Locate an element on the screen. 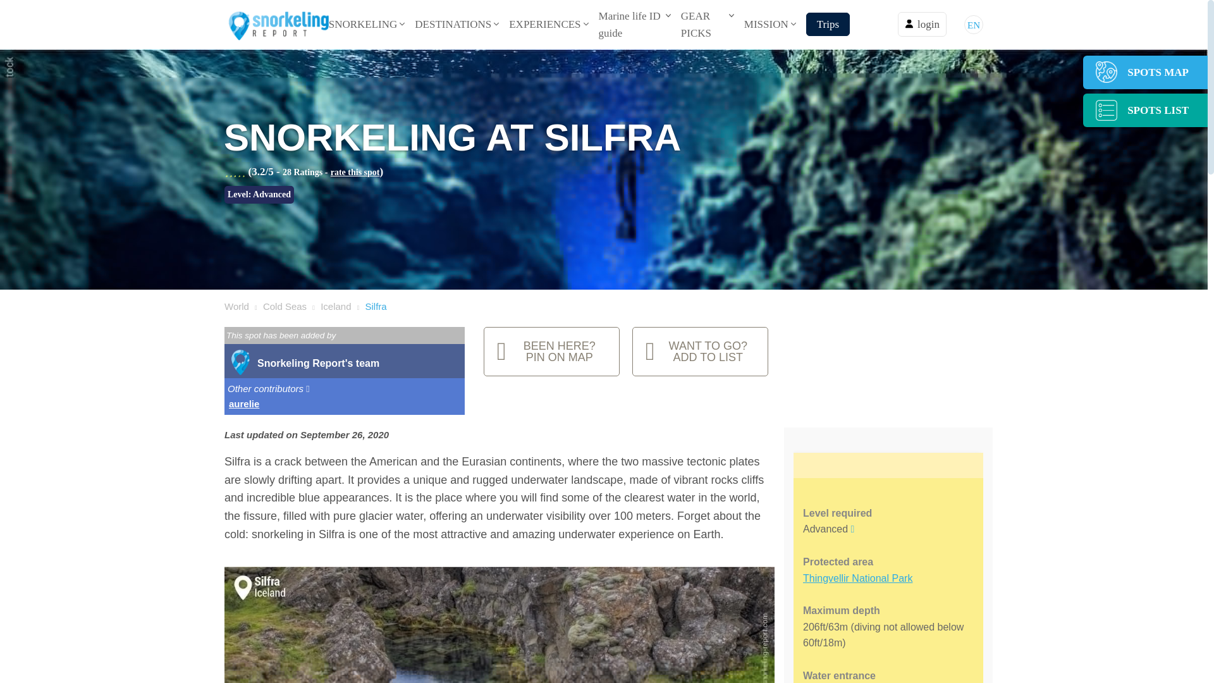 The width and height of the screenshot is (1214, 683). Snorkeling Report is located at coordinates (277, 24).